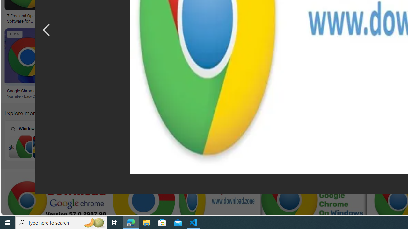 The image size is (408, 229). What do you see at coordinates (289, 147) in the screenshot?
I see `Chrome Browser Download Windows 10` at bounding box center [289, 147].